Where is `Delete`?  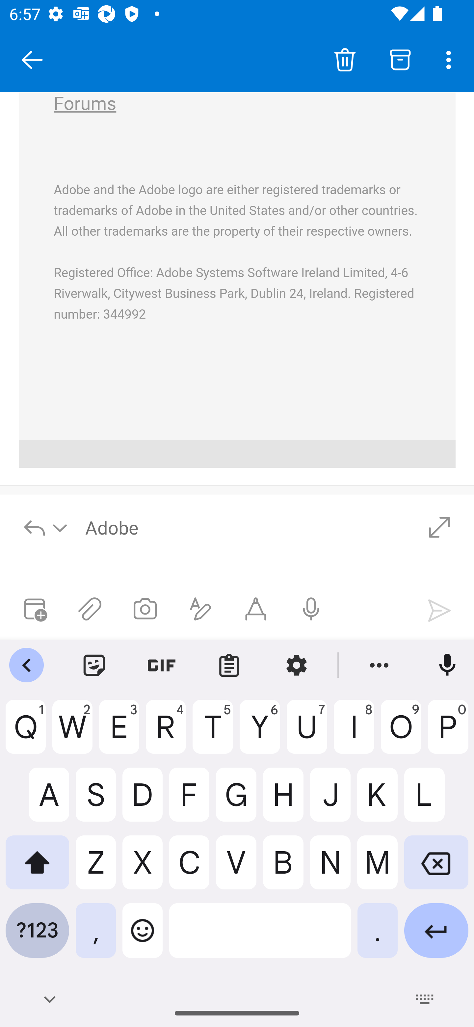
Delete is located at coordinates (345, 59).